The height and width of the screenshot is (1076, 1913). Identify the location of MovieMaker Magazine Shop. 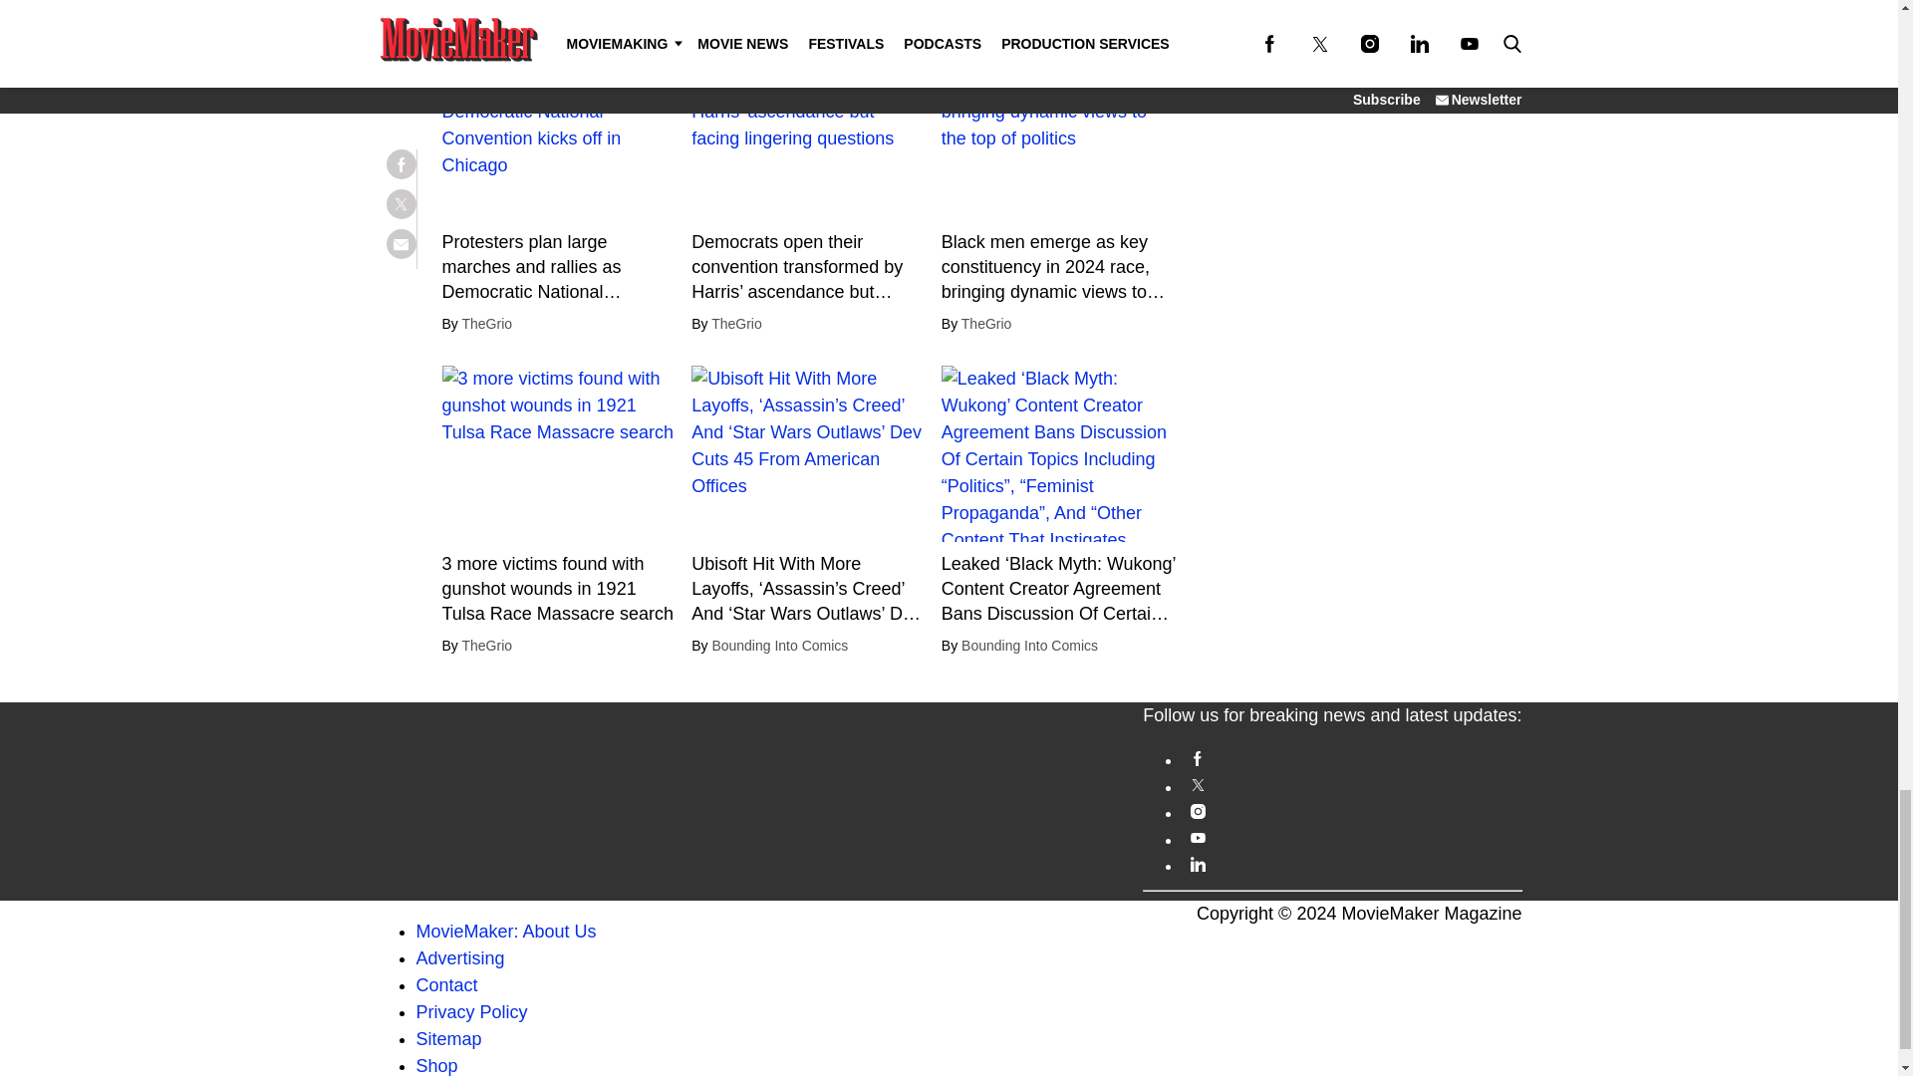
(437, 1066).